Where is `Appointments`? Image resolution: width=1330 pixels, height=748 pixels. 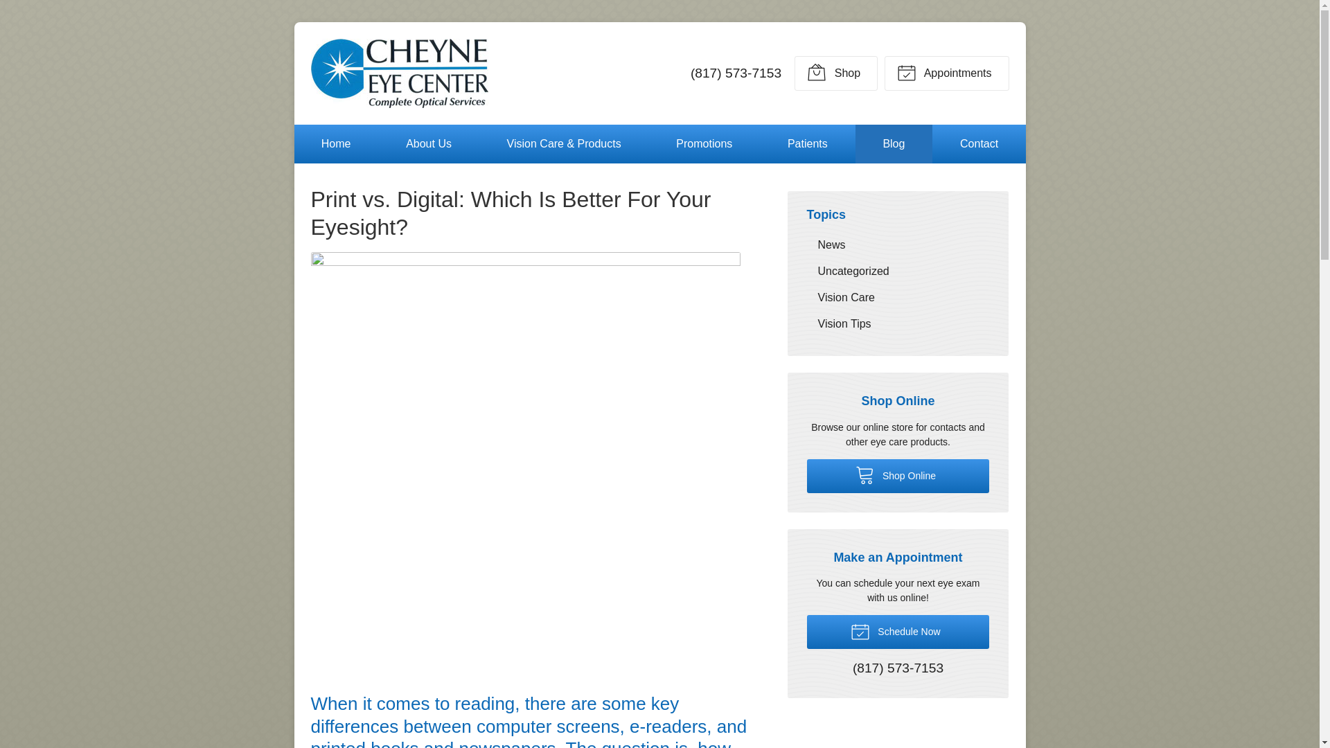
Appointments is located at coordinates (946, 73).